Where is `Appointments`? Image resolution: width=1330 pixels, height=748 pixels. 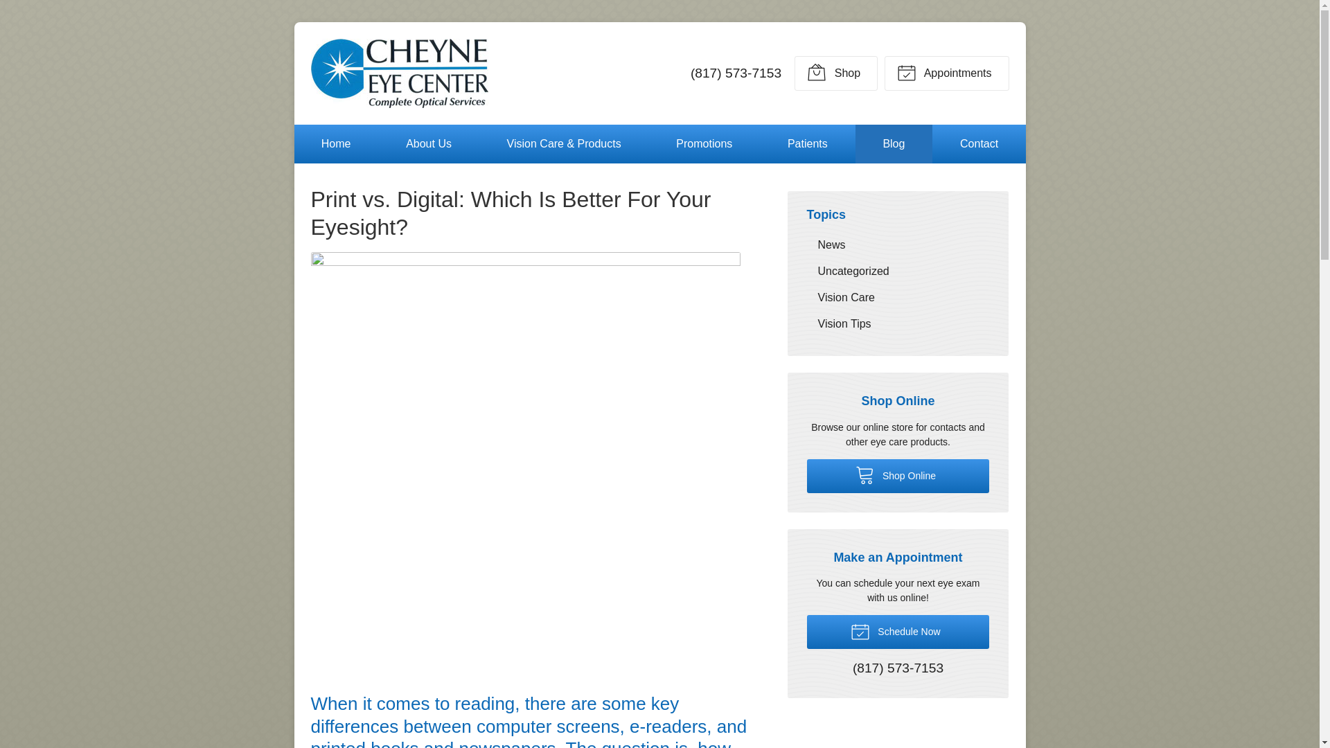
Appointments is located at coordinates (946, 73).